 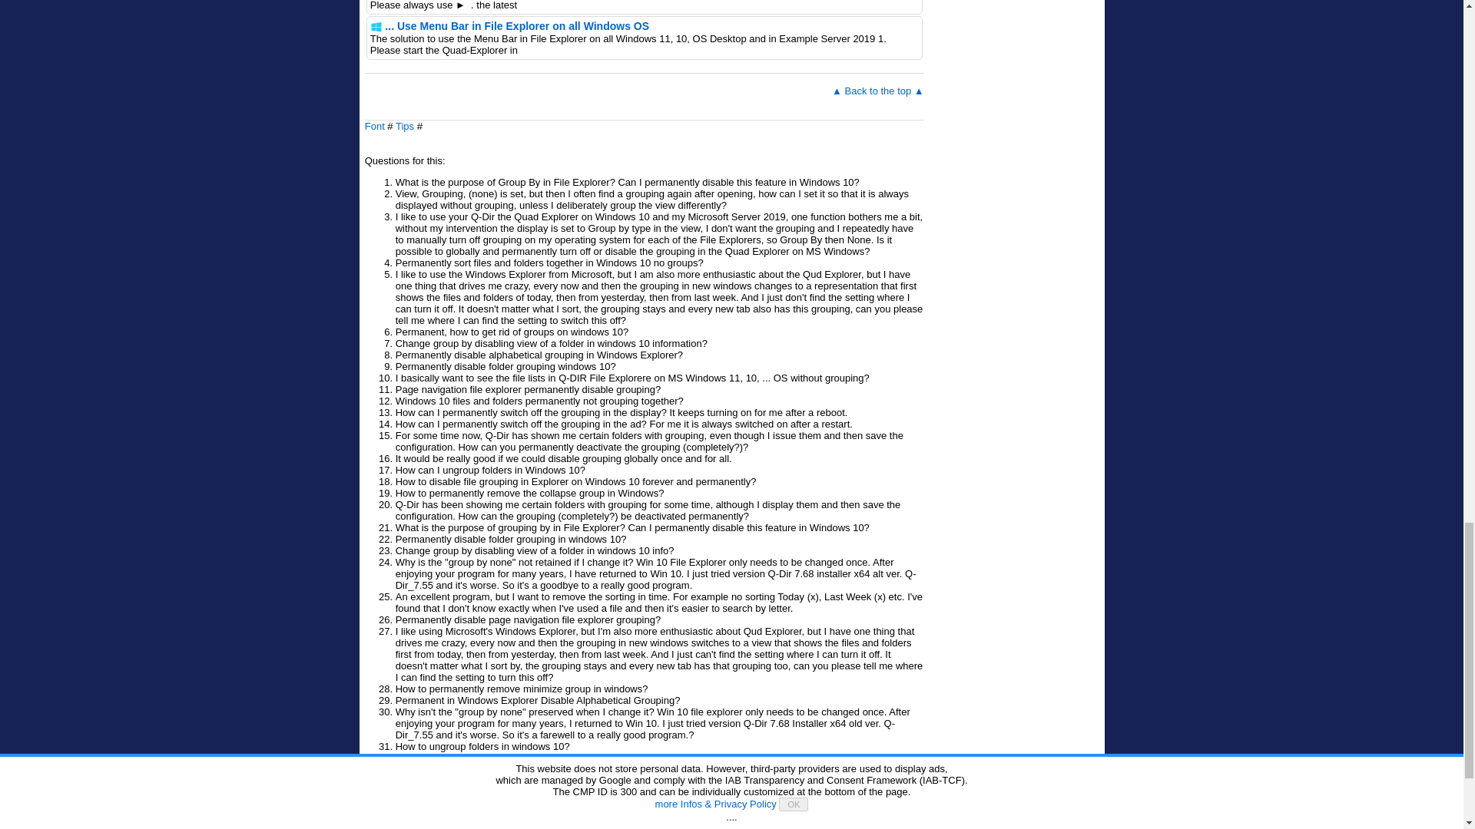 What do you see at coordinates (675, 803) in the screenshot?
I see `Tips for Windows 11` at bounding box center [675, 803].